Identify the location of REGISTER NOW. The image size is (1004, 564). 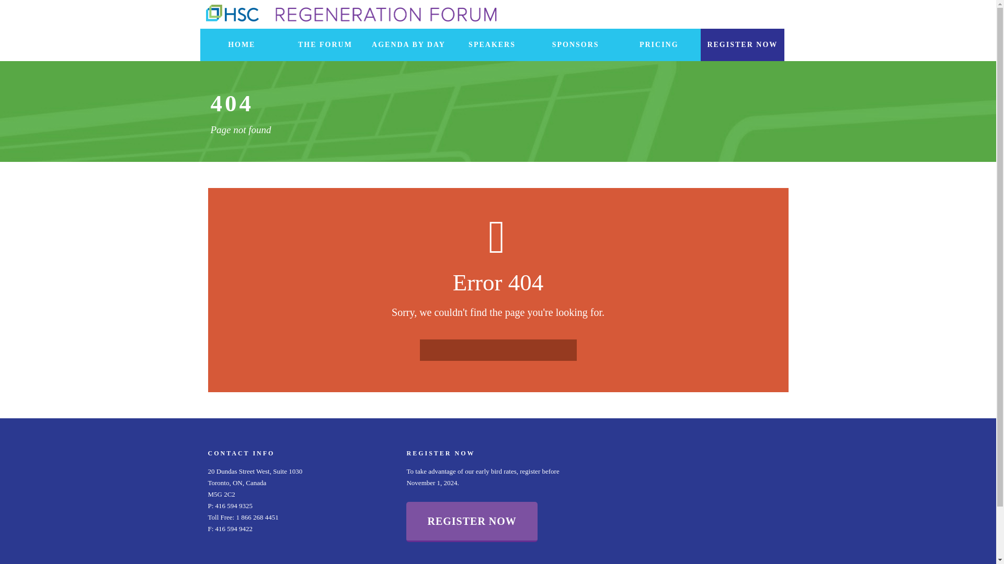
(743, 45).